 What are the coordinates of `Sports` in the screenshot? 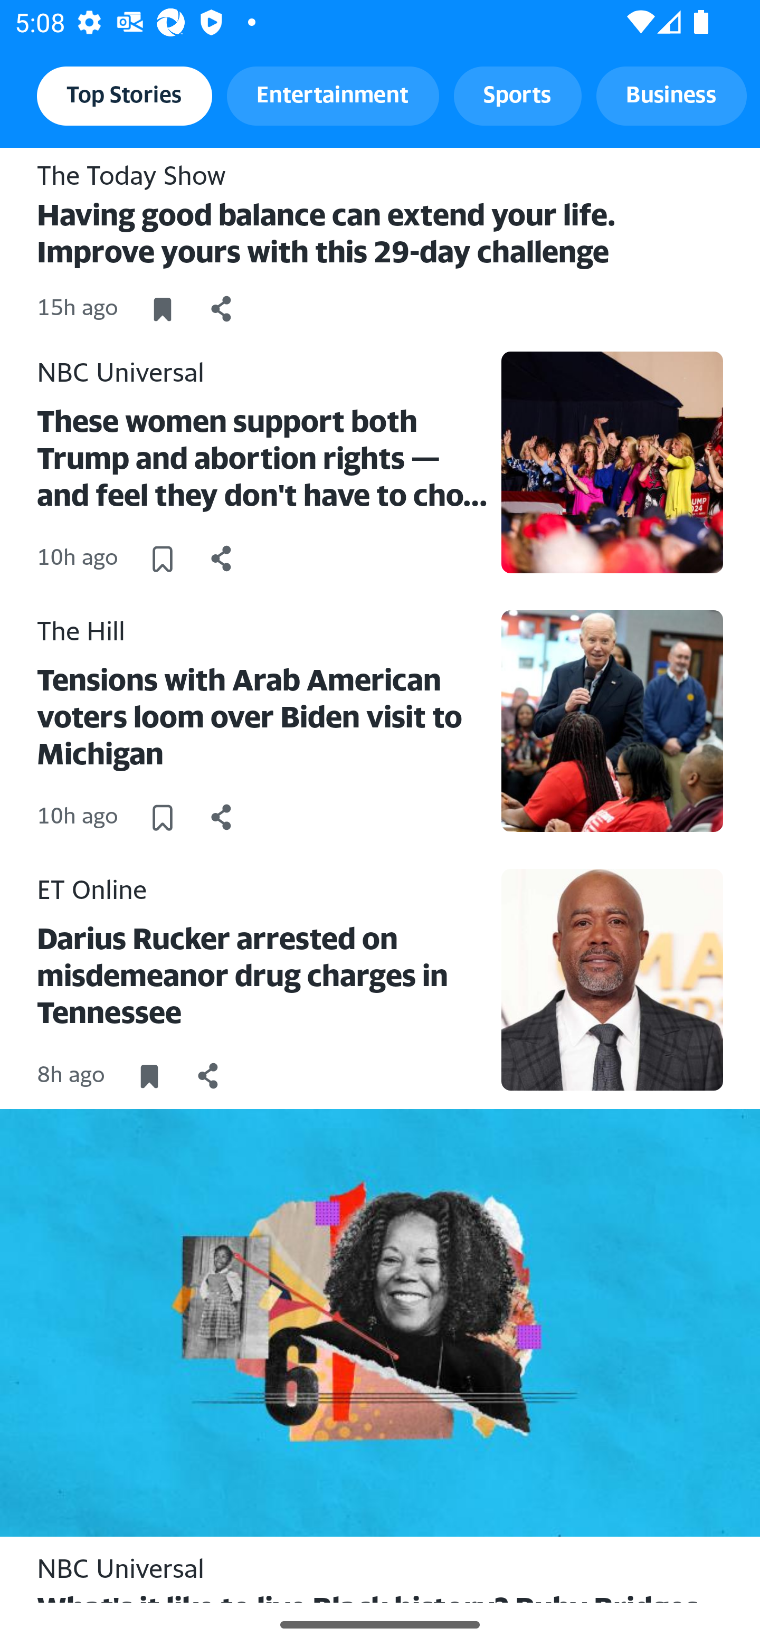 It's located at (517, 95).